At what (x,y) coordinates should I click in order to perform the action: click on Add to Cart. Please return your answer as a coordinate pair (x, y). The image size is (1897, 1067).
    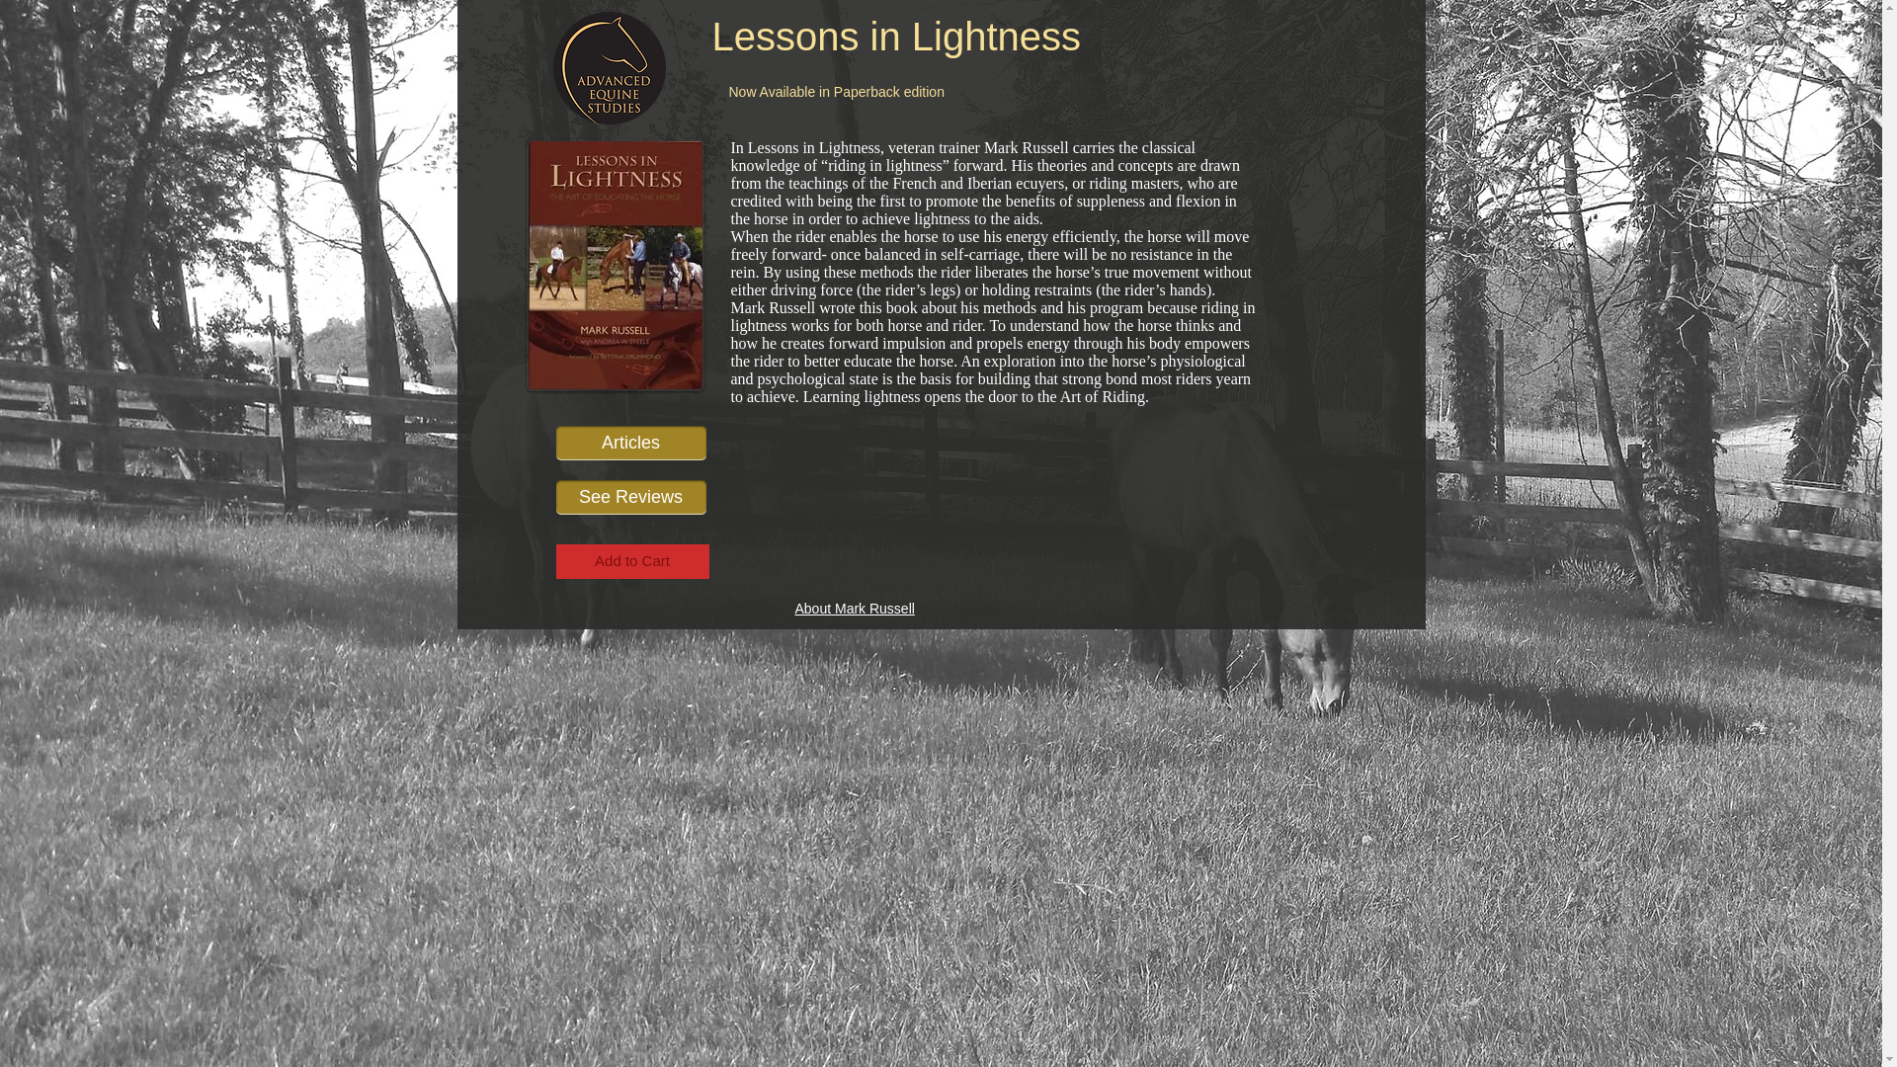
    Looking at the image, I should click on (631, 561).